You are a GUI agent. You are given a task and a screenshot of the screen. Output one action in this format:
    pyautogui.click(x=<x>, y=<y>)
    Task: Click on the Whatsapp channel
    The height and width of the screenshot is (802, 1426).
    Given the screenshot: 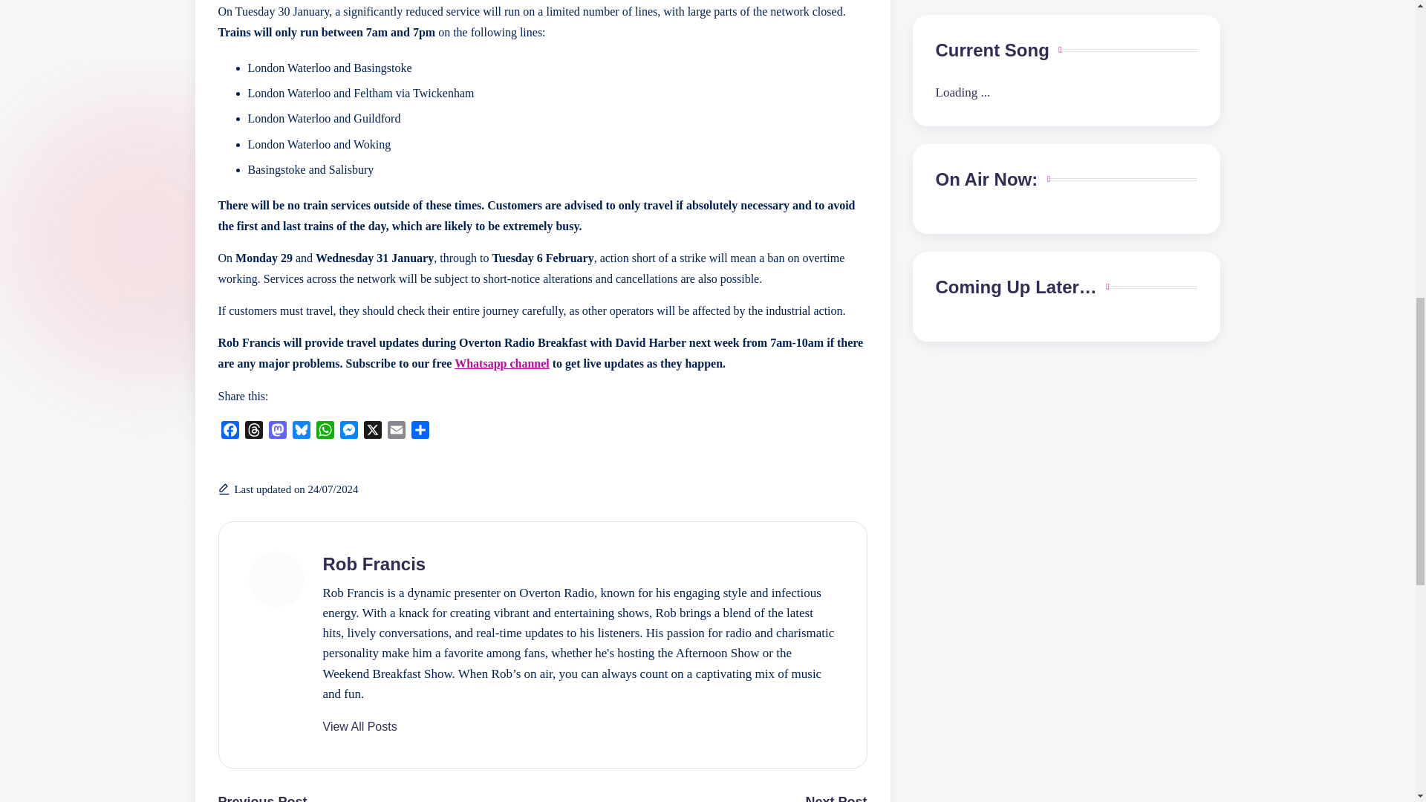 What is the action you would take?
    pyautogui.click(x=502, y=362)
    